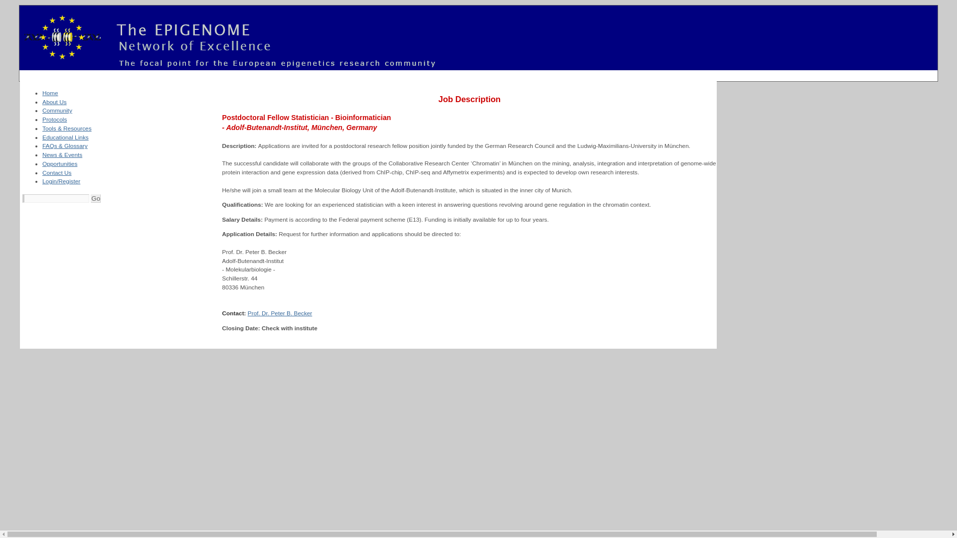  I want to click on Prof. Dr. Peter B. Becker, so click(280, 313).